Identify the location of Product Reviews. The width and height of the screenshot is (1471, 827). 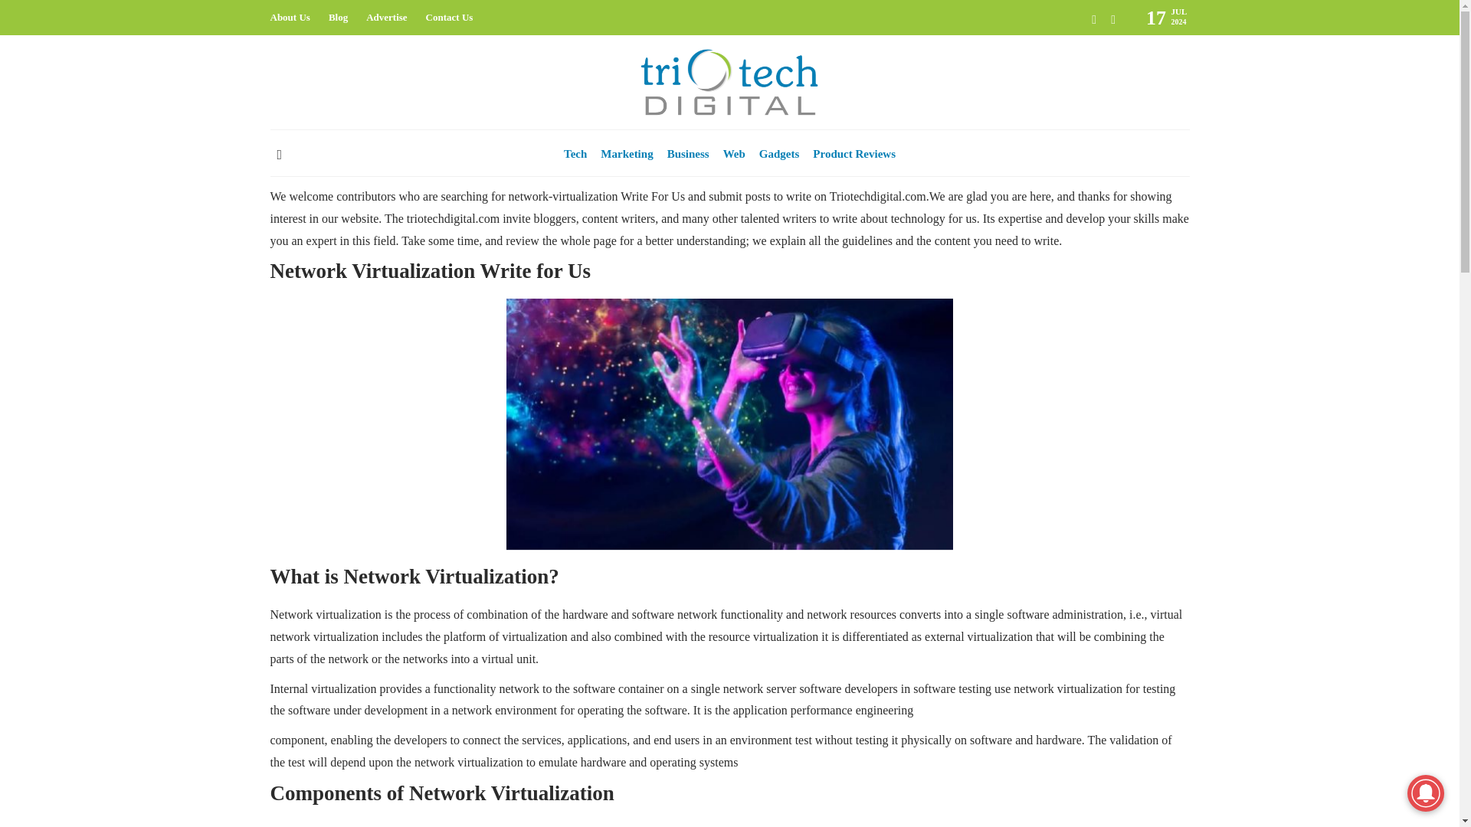
(854, 153).